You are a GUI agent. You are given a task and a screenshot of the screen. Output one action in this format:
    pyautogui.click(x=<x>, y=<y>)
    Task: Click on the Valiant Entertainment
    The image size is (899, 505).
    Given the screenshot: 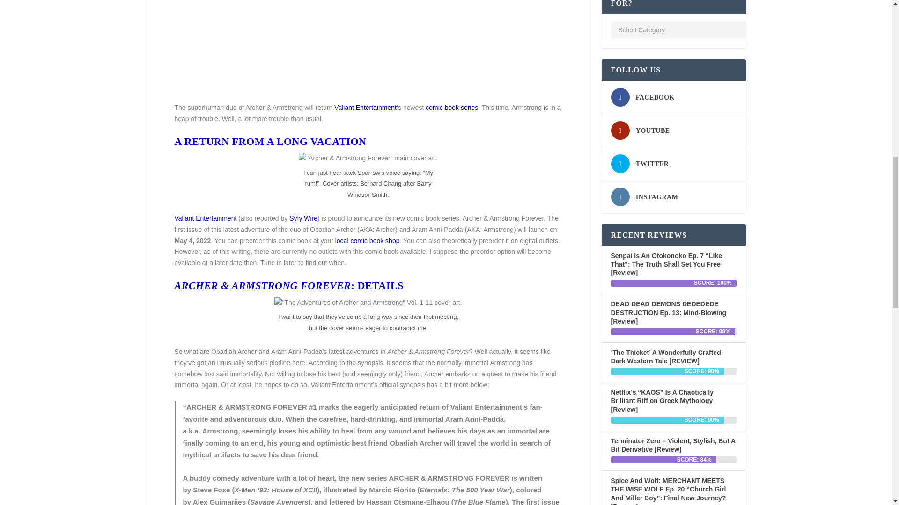 What is the action you would take?
    pyautogui.click(x=205, y=218)
    